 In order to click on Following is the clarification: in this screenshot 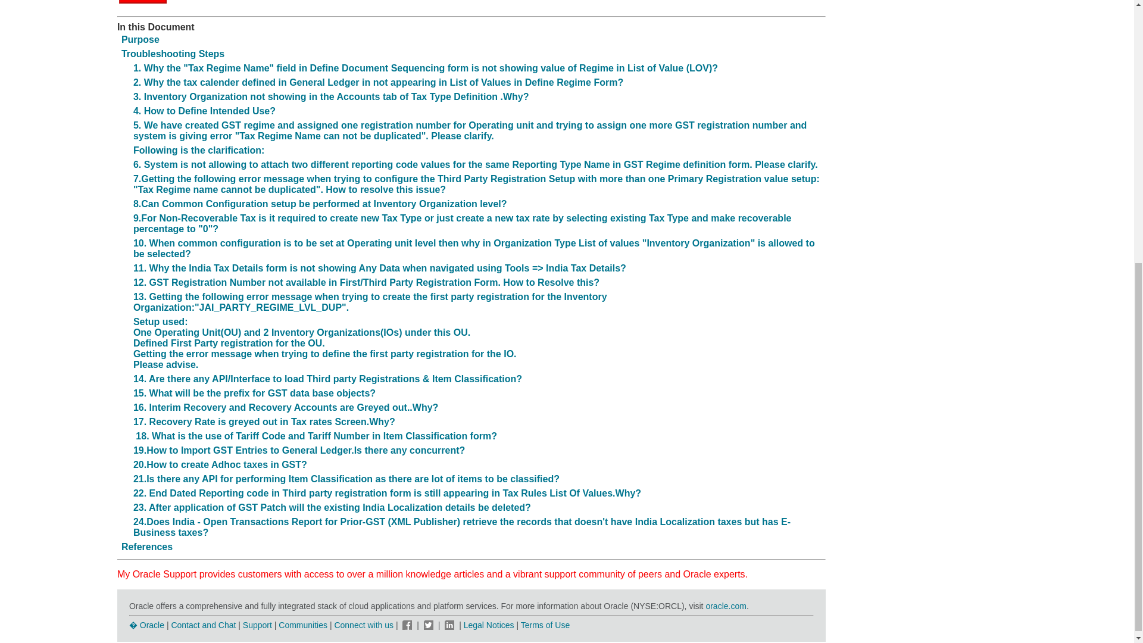, I will do `click(199, 150)`.